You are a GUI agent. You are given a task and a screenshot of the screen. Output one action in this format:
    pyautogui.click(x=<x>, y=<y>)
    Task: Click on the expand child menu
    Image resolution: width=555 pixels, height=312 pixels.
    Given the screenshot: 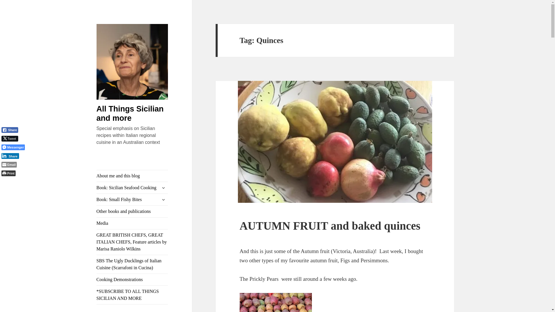 What is the action you would take?
    pyautogui.click(x=163, y=200)
    